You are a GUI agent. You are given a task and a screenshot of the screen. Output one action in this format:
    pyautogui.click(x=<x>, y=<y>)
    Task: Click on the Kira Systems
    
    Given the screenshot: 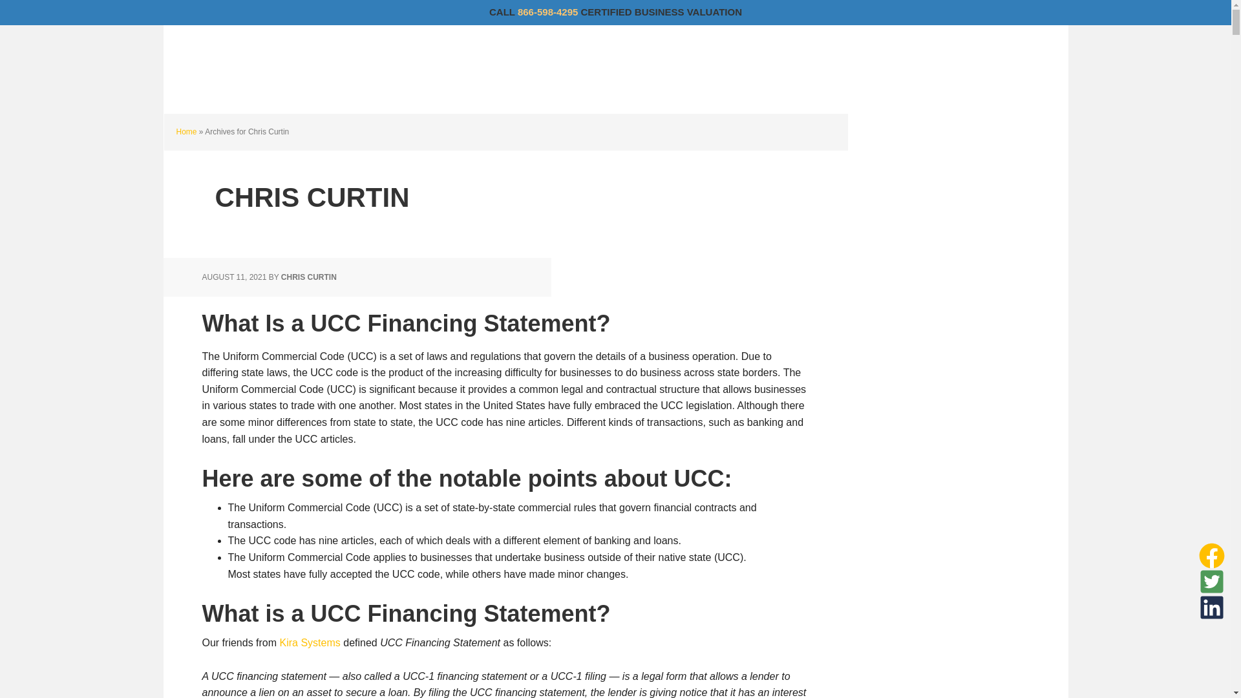 What is the action you would take?
    pyautogui.click(x=310, y=642)
    